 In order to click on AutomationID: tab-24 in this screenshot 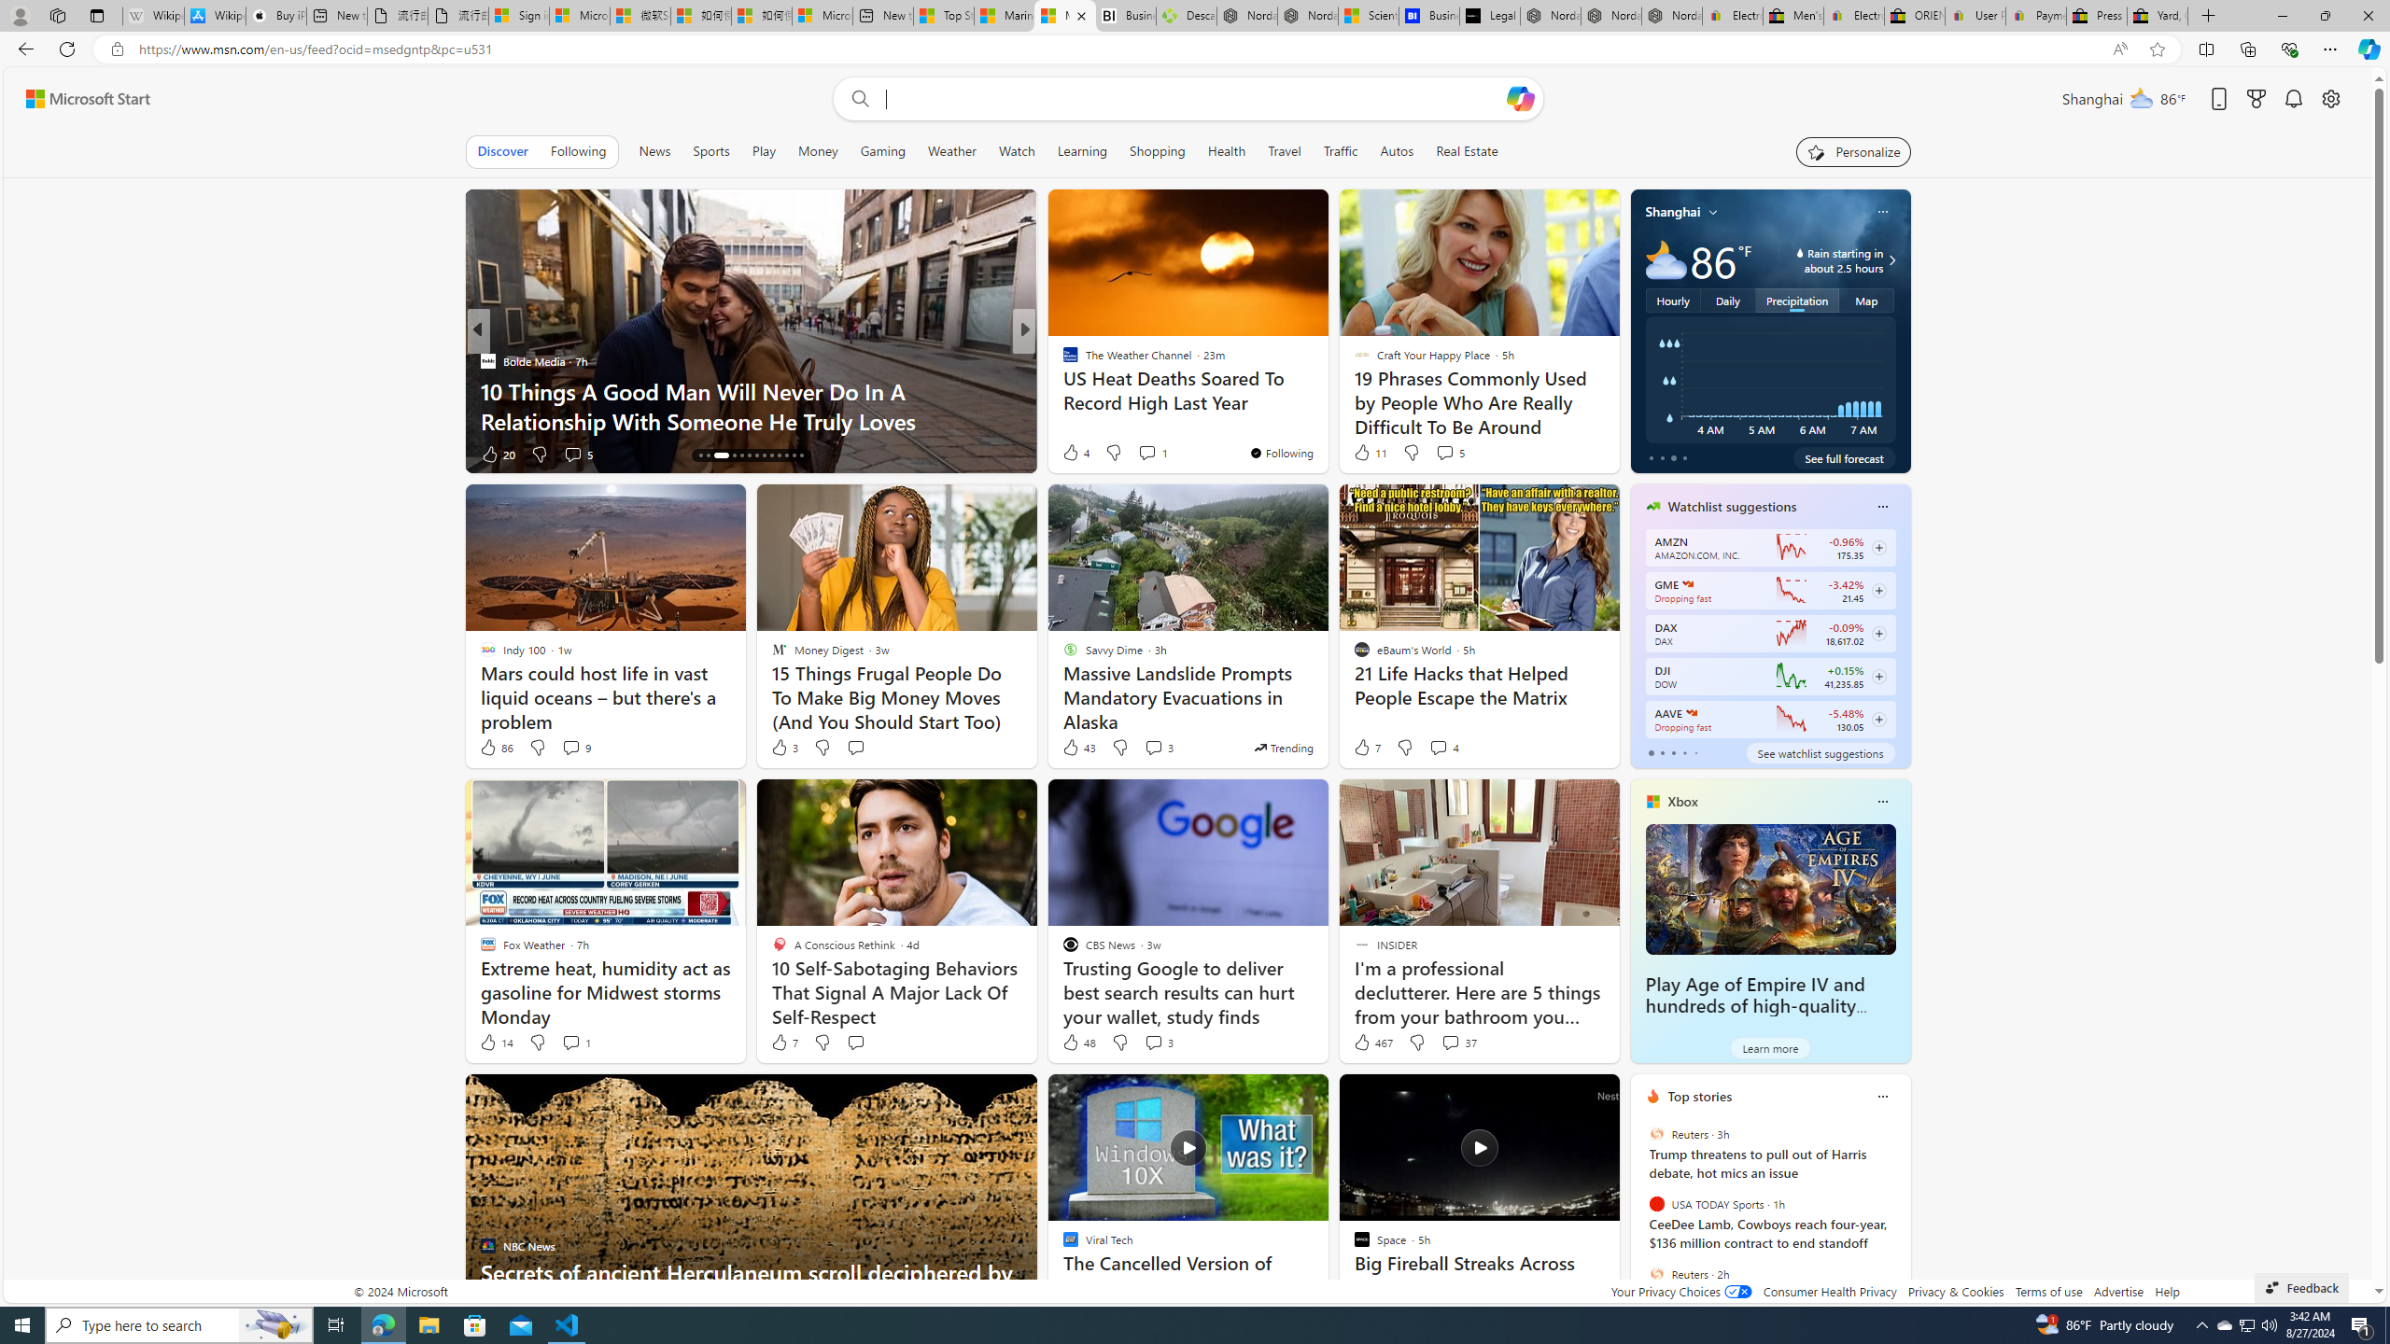, I will do `click(786, 455)`.